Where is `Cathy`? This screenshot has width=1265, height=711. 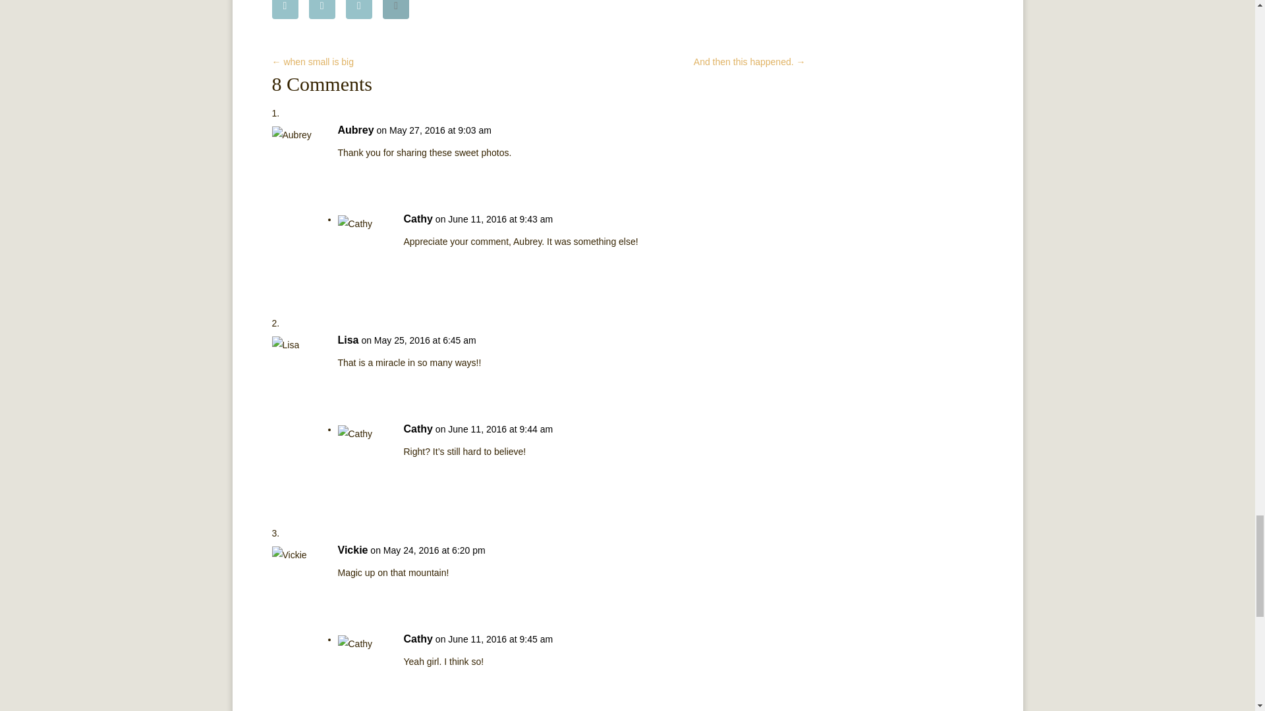
Cathy is located at coordinates (418, 429).